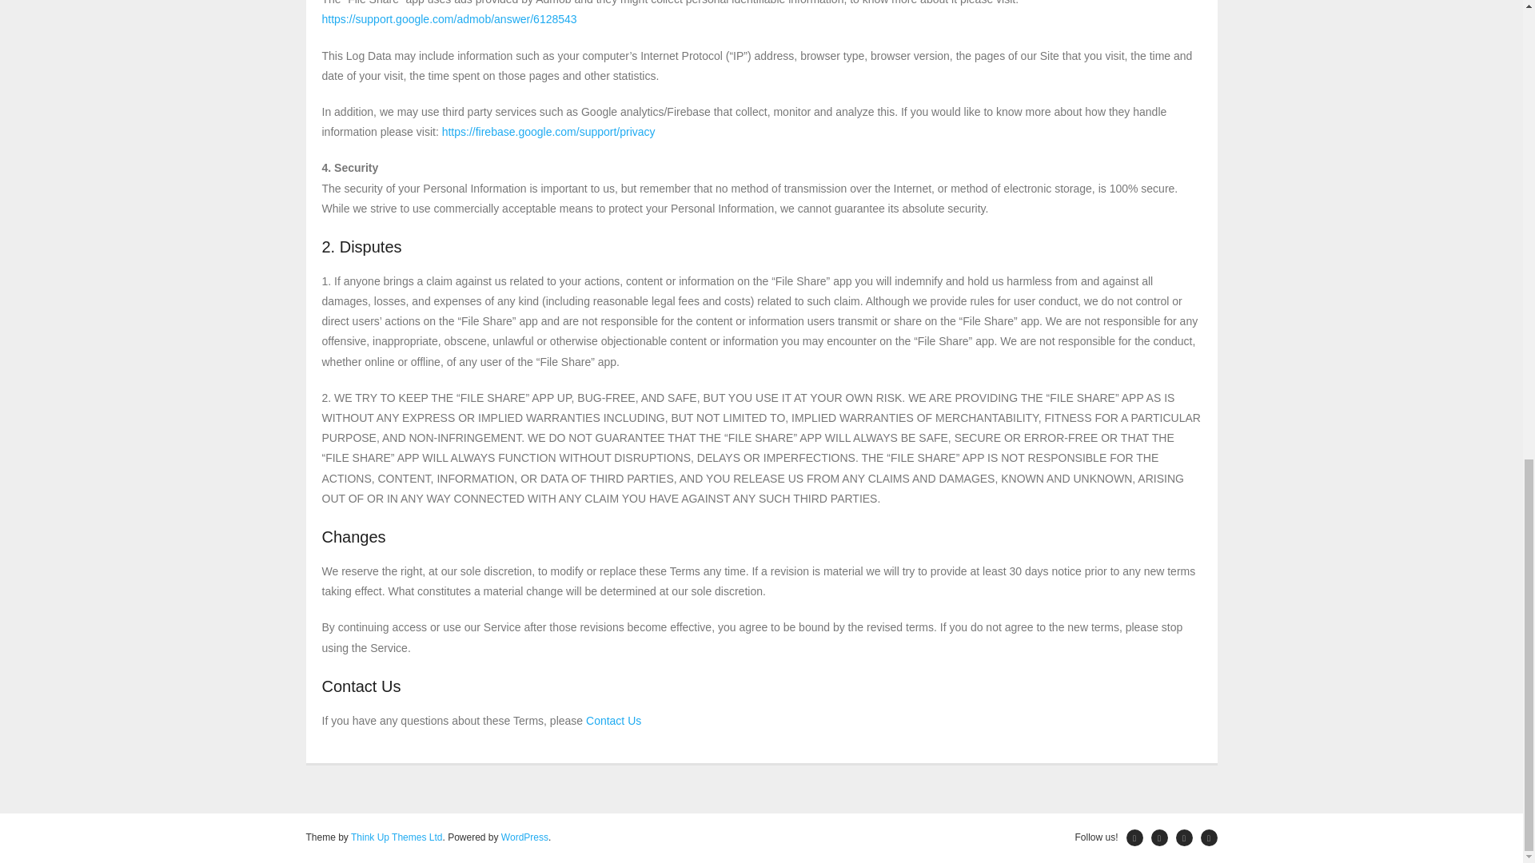 This screenshot has width=1535, height=863. I want to click on WordPress, so click(524, 837).